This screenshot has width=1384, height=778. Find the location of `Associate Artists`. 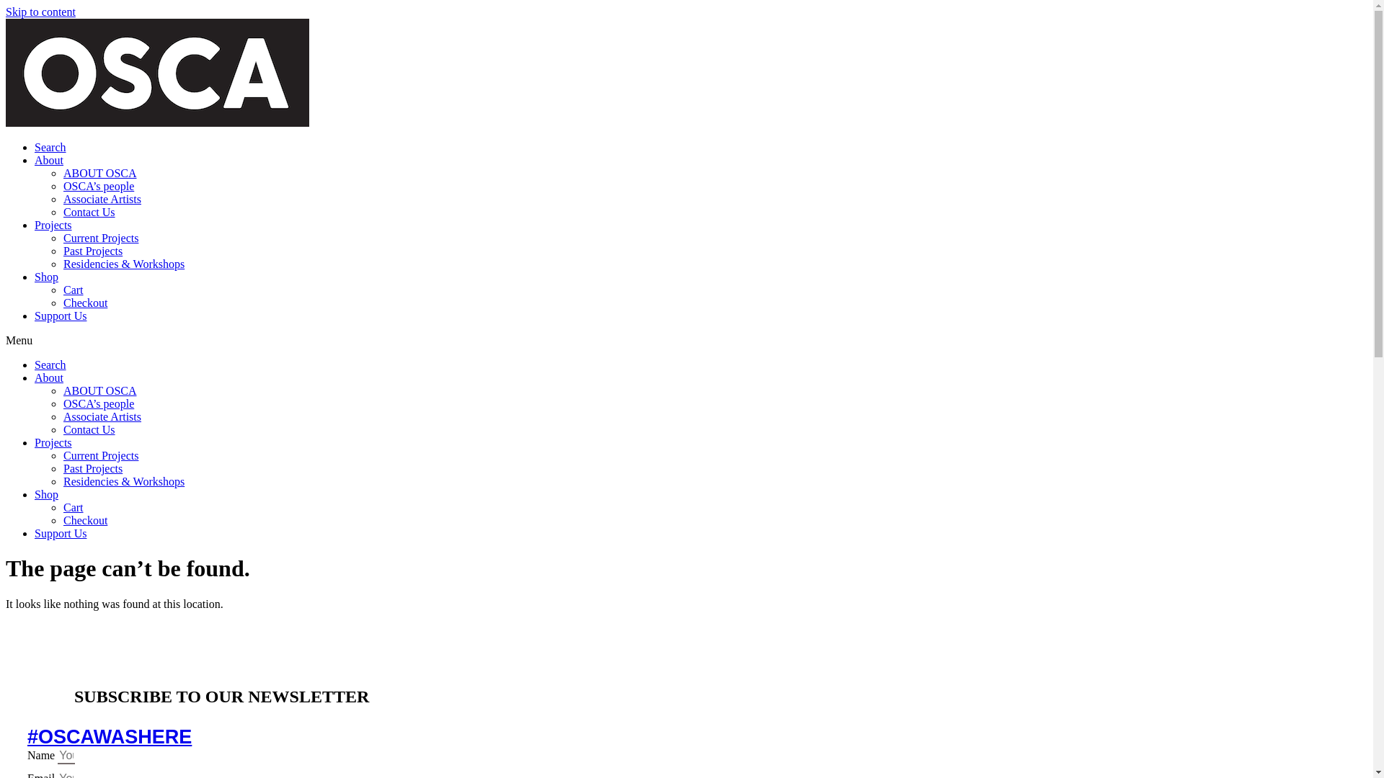

Associate Artists is located at coordinates (102, 199).